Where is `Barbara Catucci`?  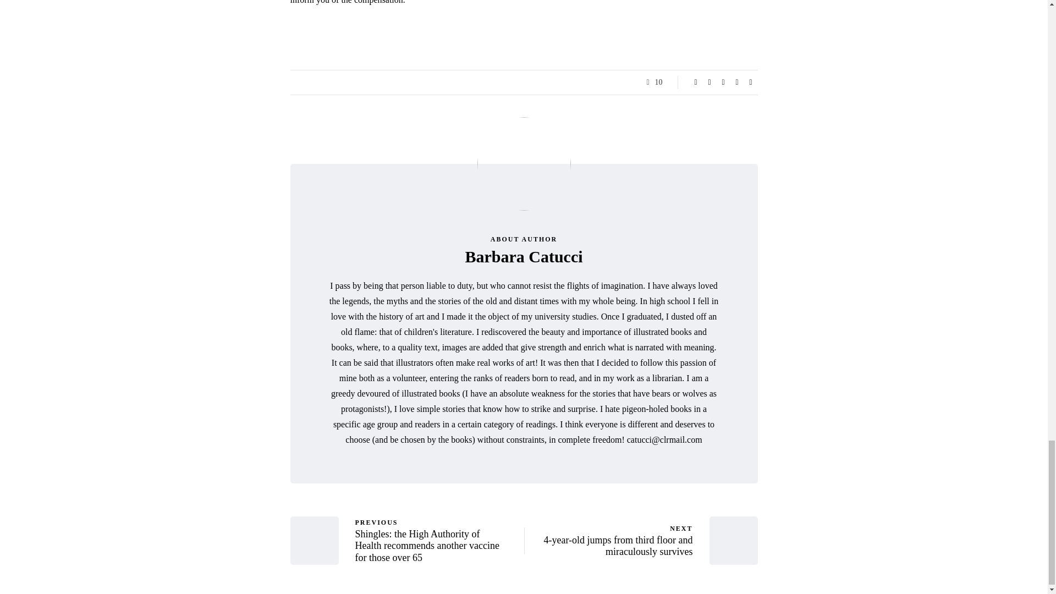
Barbara Catucci is located at coordinates (524, 256).